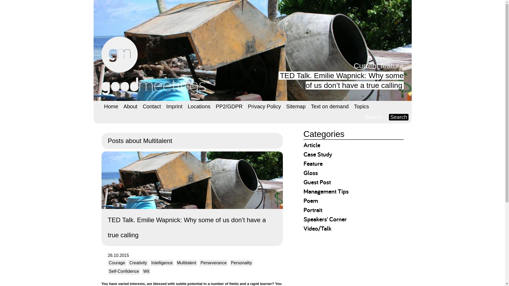 The width and height of the screenshot is (509, 286). What do you see at coordinates (310, 173) in the screenshot?
I see `Gloss` at bounding box center [310, 173].